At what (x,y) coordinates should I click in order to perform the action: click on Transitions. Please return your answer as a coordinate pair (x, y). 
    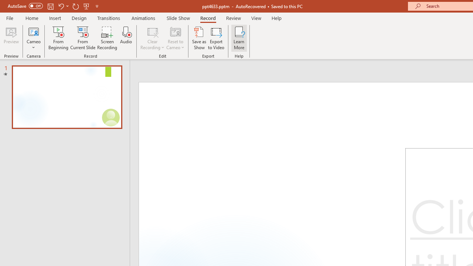
    Looking at the image, I should click on (109, 18).